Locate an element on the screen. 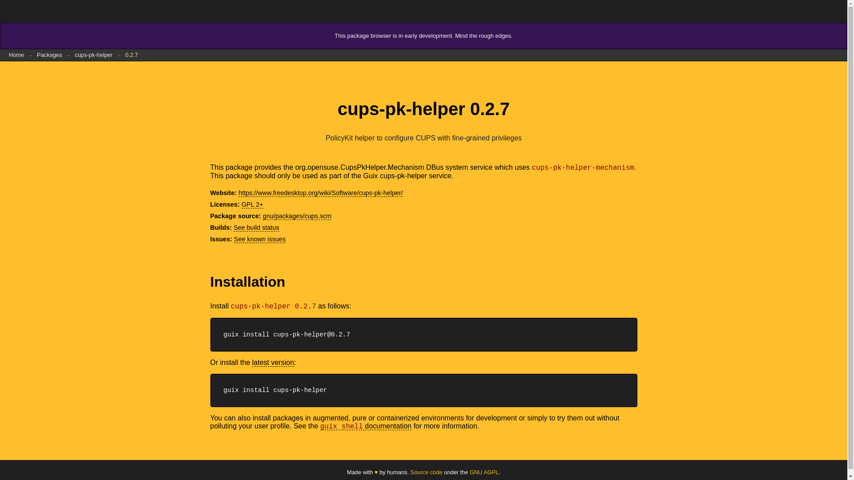 The height and width of the screenshot is (480, 854). 0.2.7 is located at coordinates (131, 55).